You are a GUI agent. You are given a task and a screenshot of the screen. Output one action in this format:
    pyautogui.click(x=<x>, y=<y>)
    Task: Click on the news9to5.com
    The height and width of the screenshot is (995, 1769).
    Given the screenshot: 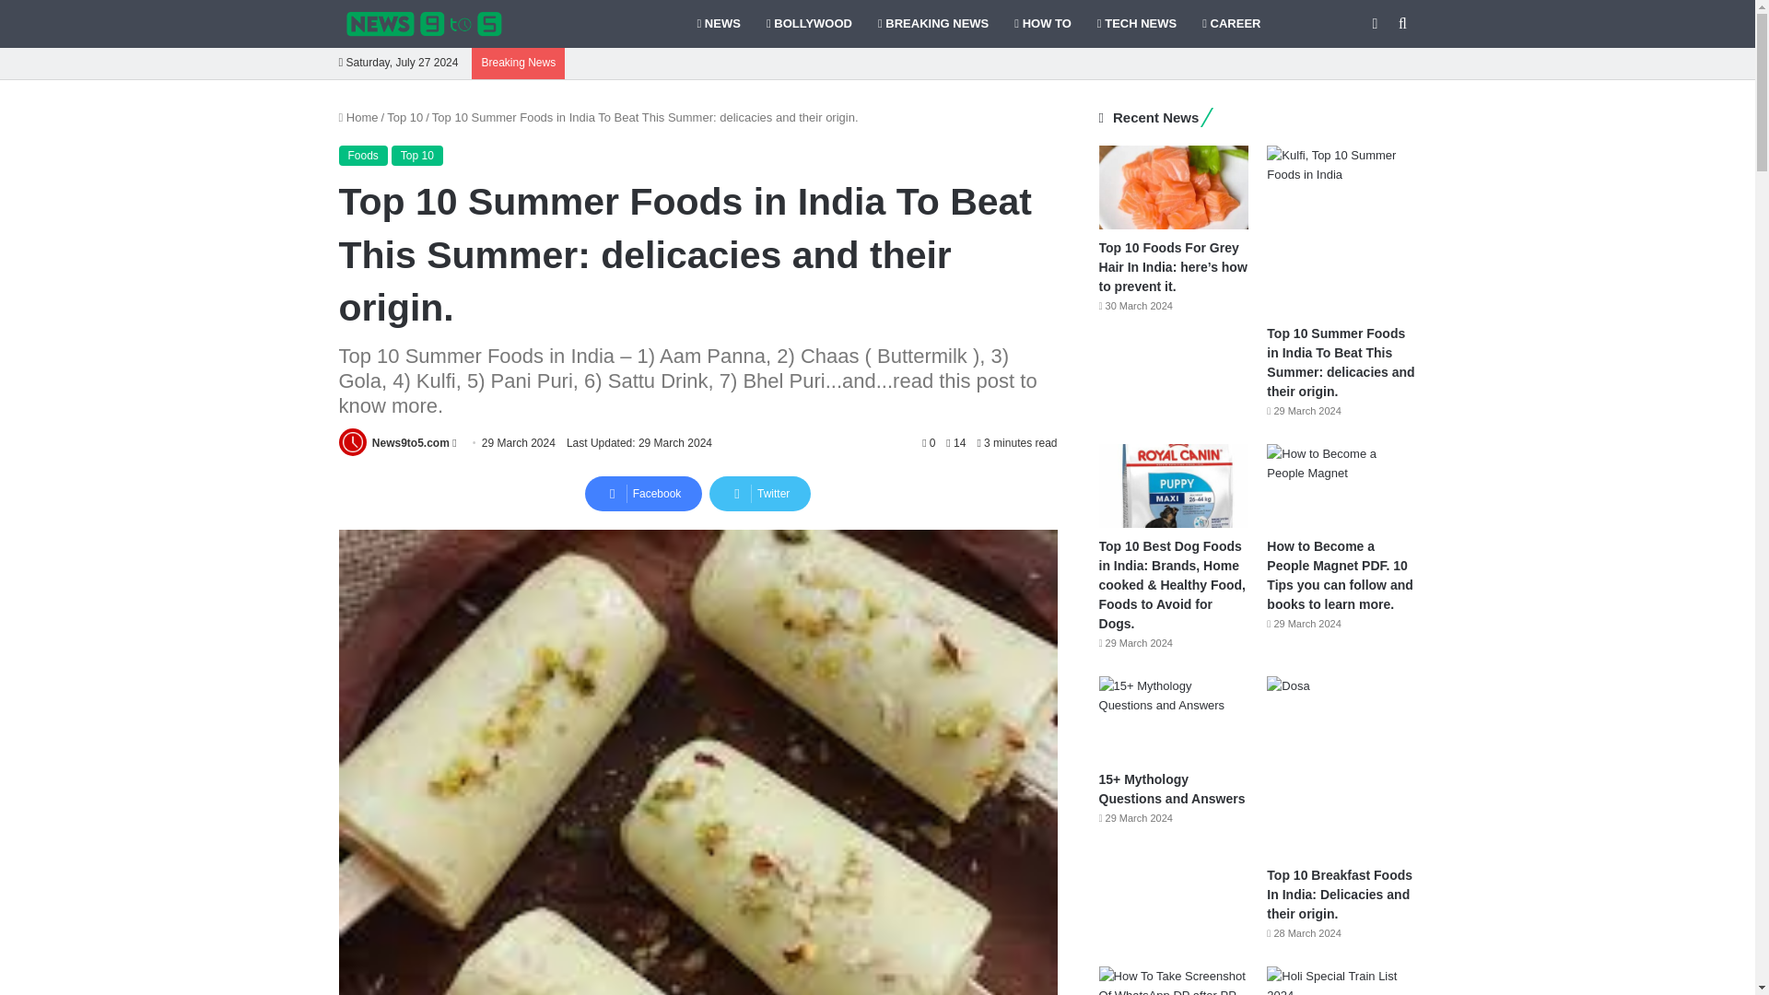 What is the action you would take?
    pyautogui.click(x=424, y=24)
    